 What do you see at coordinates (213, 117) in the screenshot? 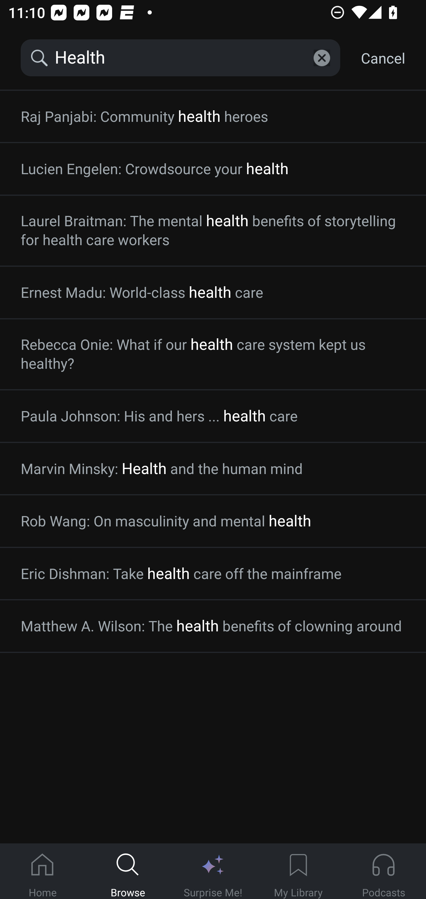
I see `Raj Panjabi: Community health heroes` at bounding box center [213, 117].